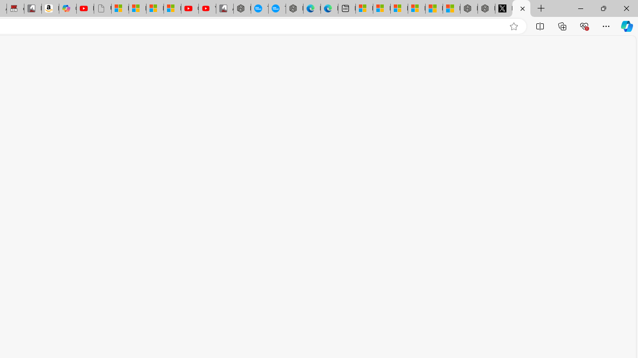 The height and width of the screenshot is (358, 638). Describe the element at coordinates (224, 9) in the screenshot. I see `All Cubot phones` at that location.